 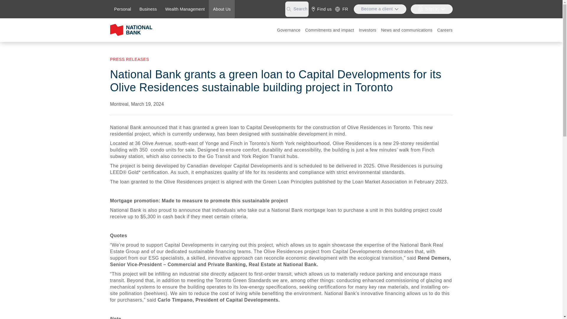 What do you see at coordinates (380, 9) in the screenshot?
I see `Become a client` at bounding box center [380, 9].